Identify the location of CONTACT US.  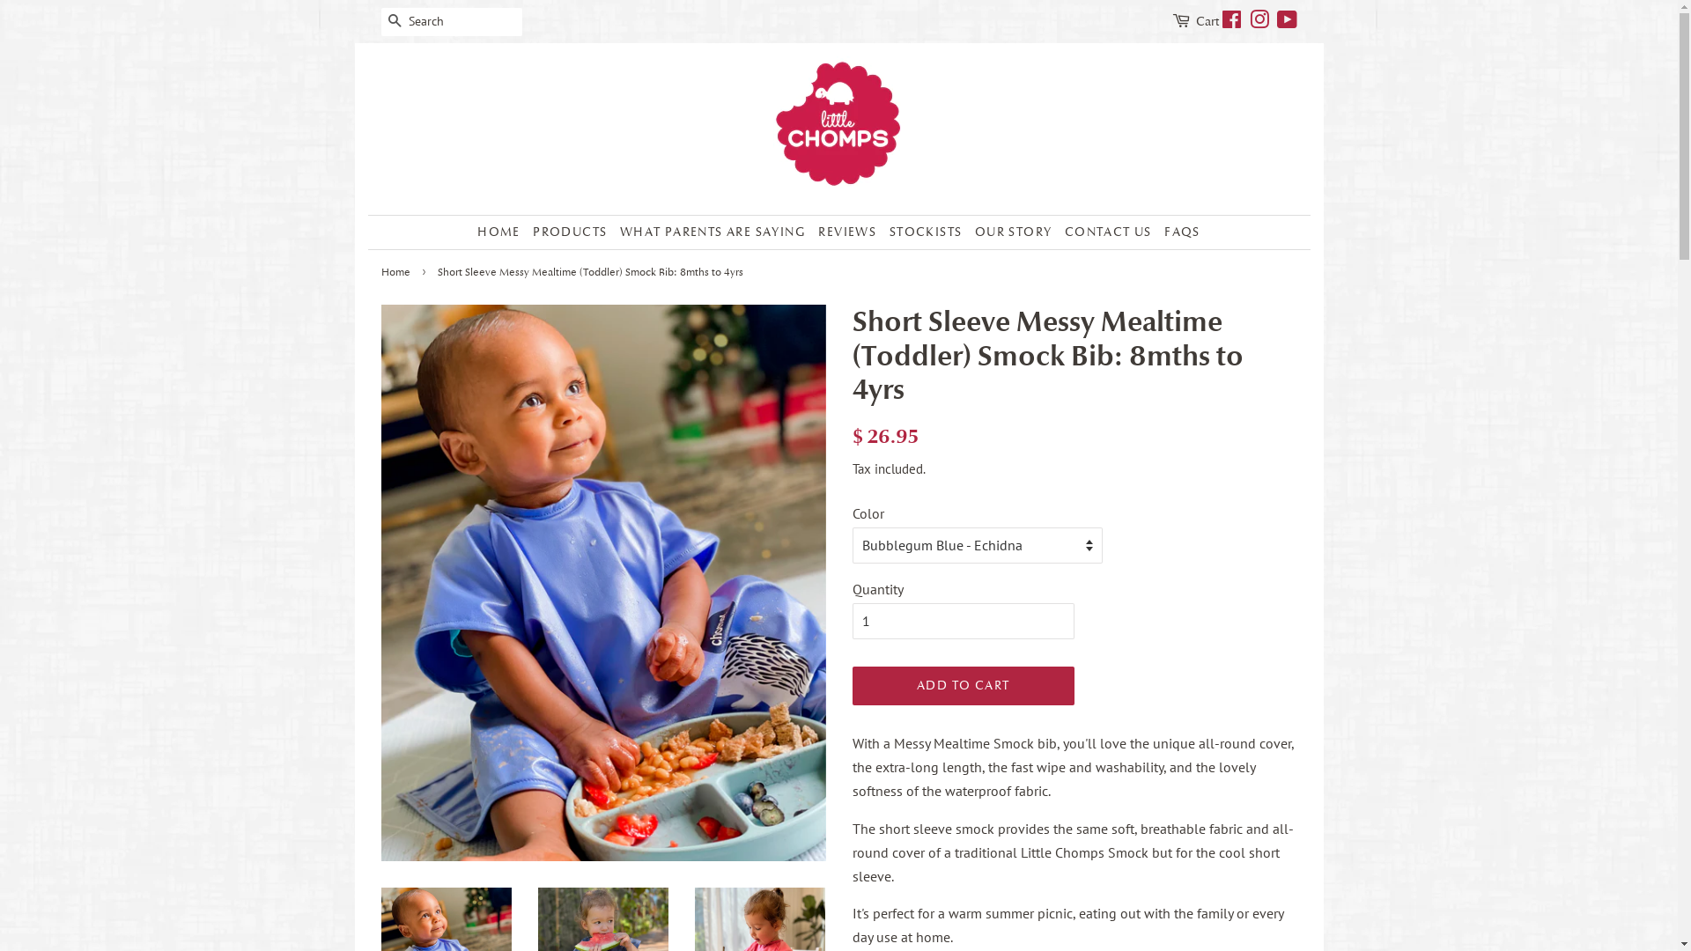
(1108, 232).